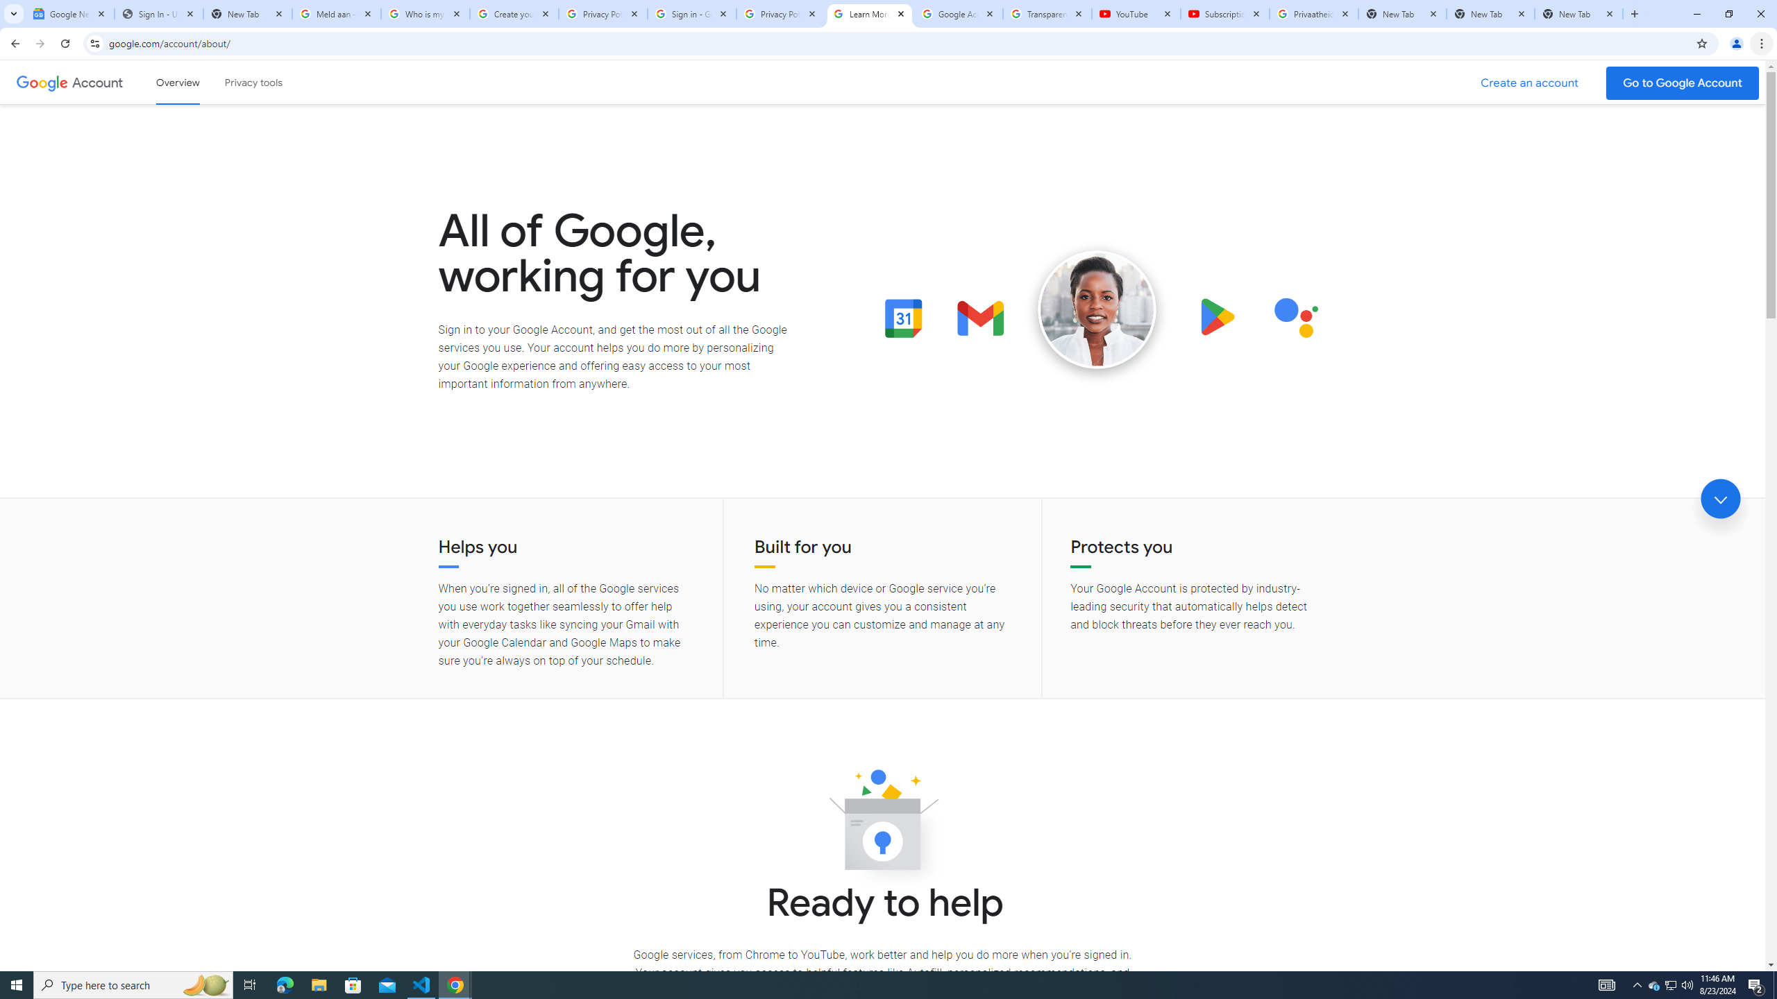 The width and height of the screenshot is (1777, 999). Describe the element at coordinates (1683, 83) in the screenshot. I see `Go to your Google Account` at that location.